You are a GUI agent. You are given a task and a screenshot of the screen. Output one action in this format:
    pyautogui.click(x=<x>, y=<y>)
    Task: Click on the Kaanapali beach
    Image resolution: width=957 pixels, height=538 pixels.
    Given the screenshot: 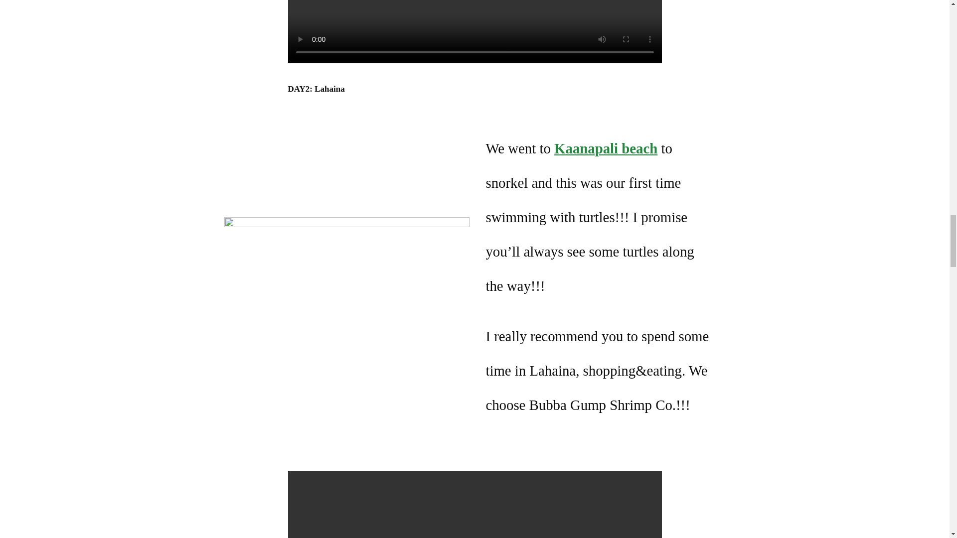 What is the action you would take?
    pyautogui.click(x=606, y=148)
    